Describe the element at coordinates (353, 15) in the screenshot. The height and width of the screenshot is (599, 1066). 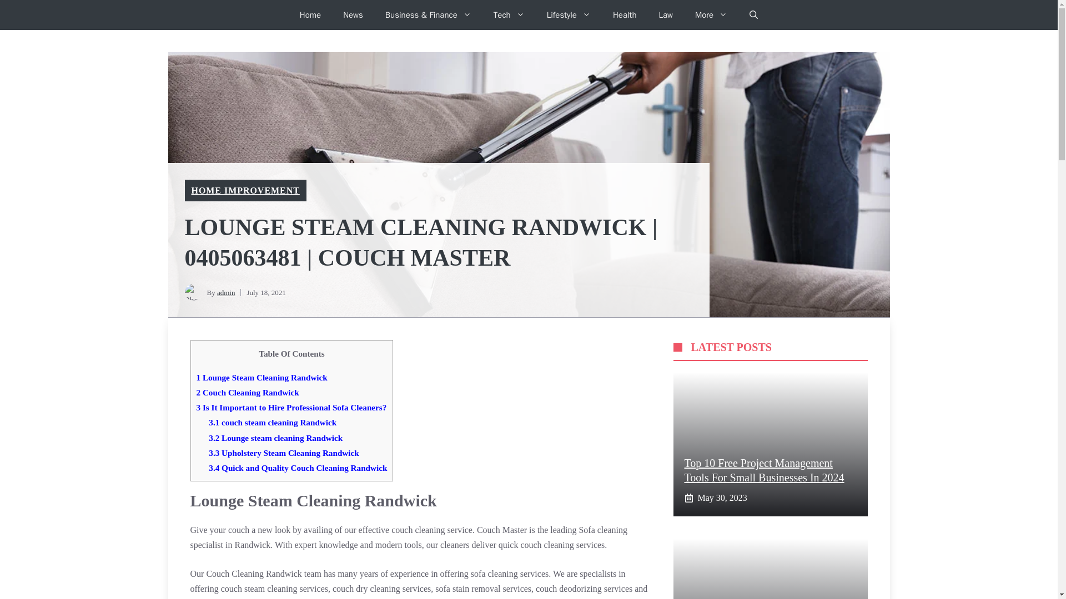
I see `News` at that location.